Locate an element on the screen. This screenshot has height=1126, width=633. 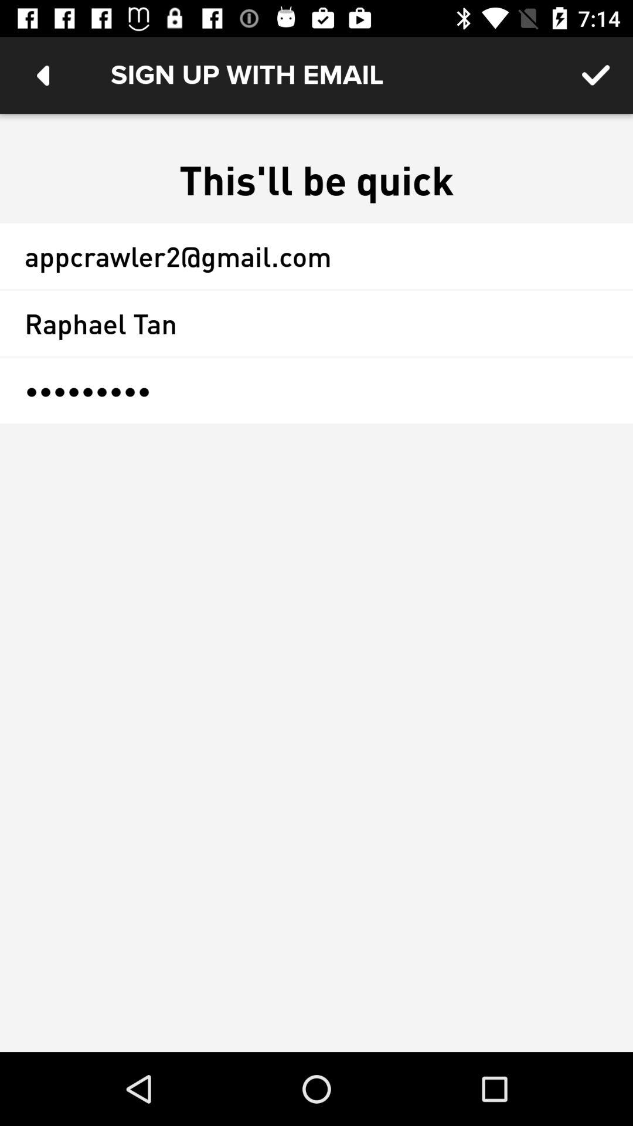
turn on icon to the left of sign up with icon is located at coordinates (43, 75).